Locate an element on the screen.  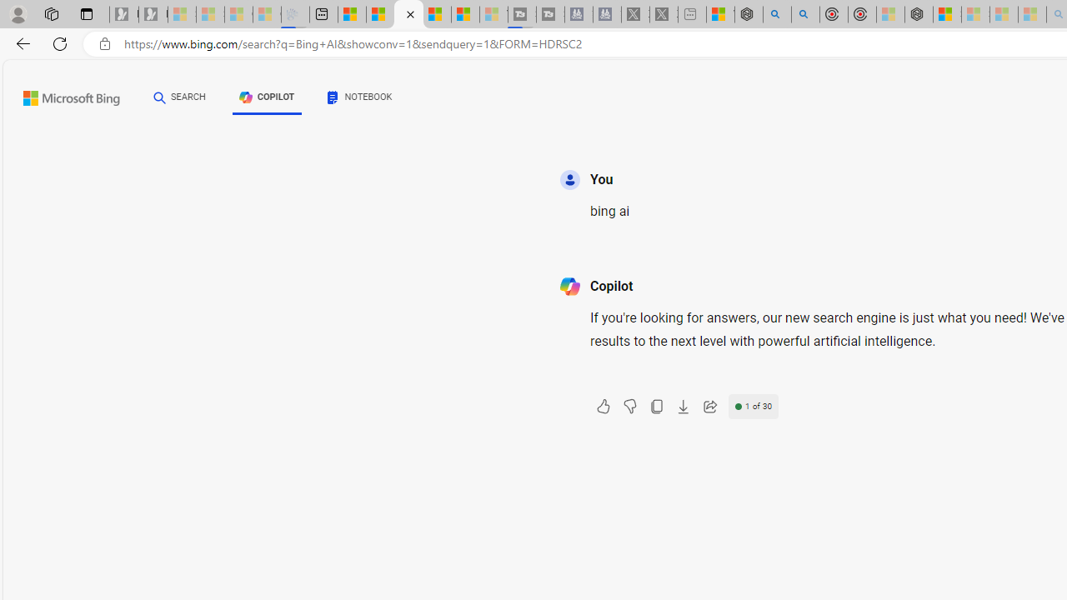
Like is located at coordinates (603, 407).